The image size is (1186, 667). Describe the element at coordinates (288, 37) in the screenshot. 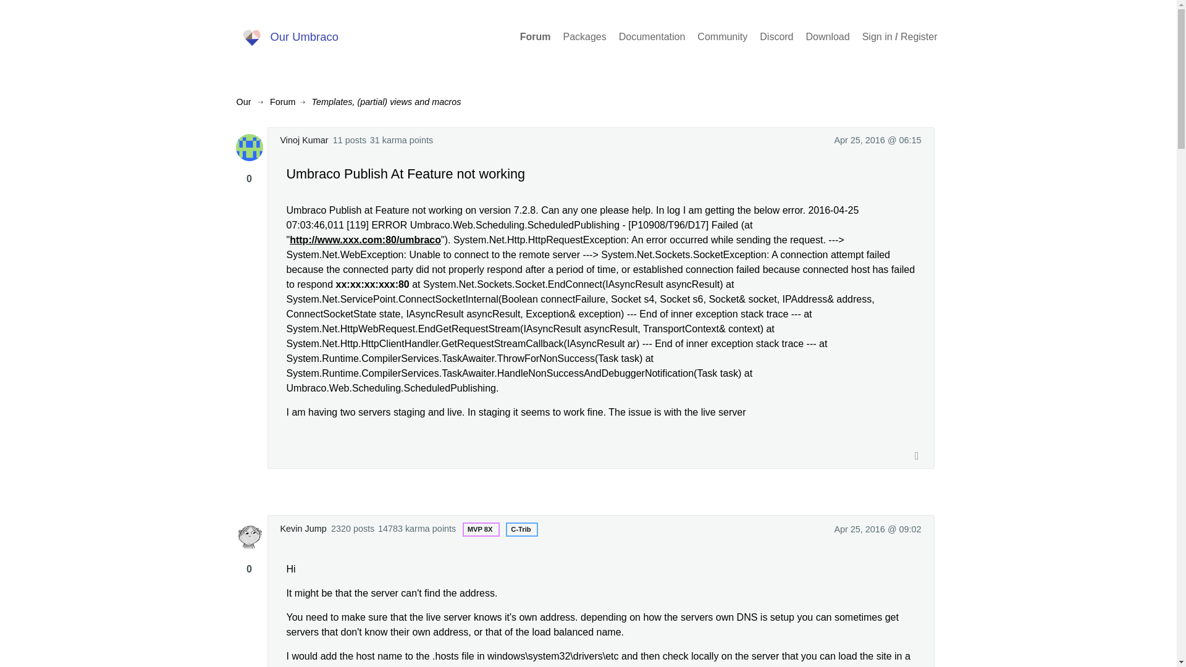

I see `Our Umbraco` at that location.